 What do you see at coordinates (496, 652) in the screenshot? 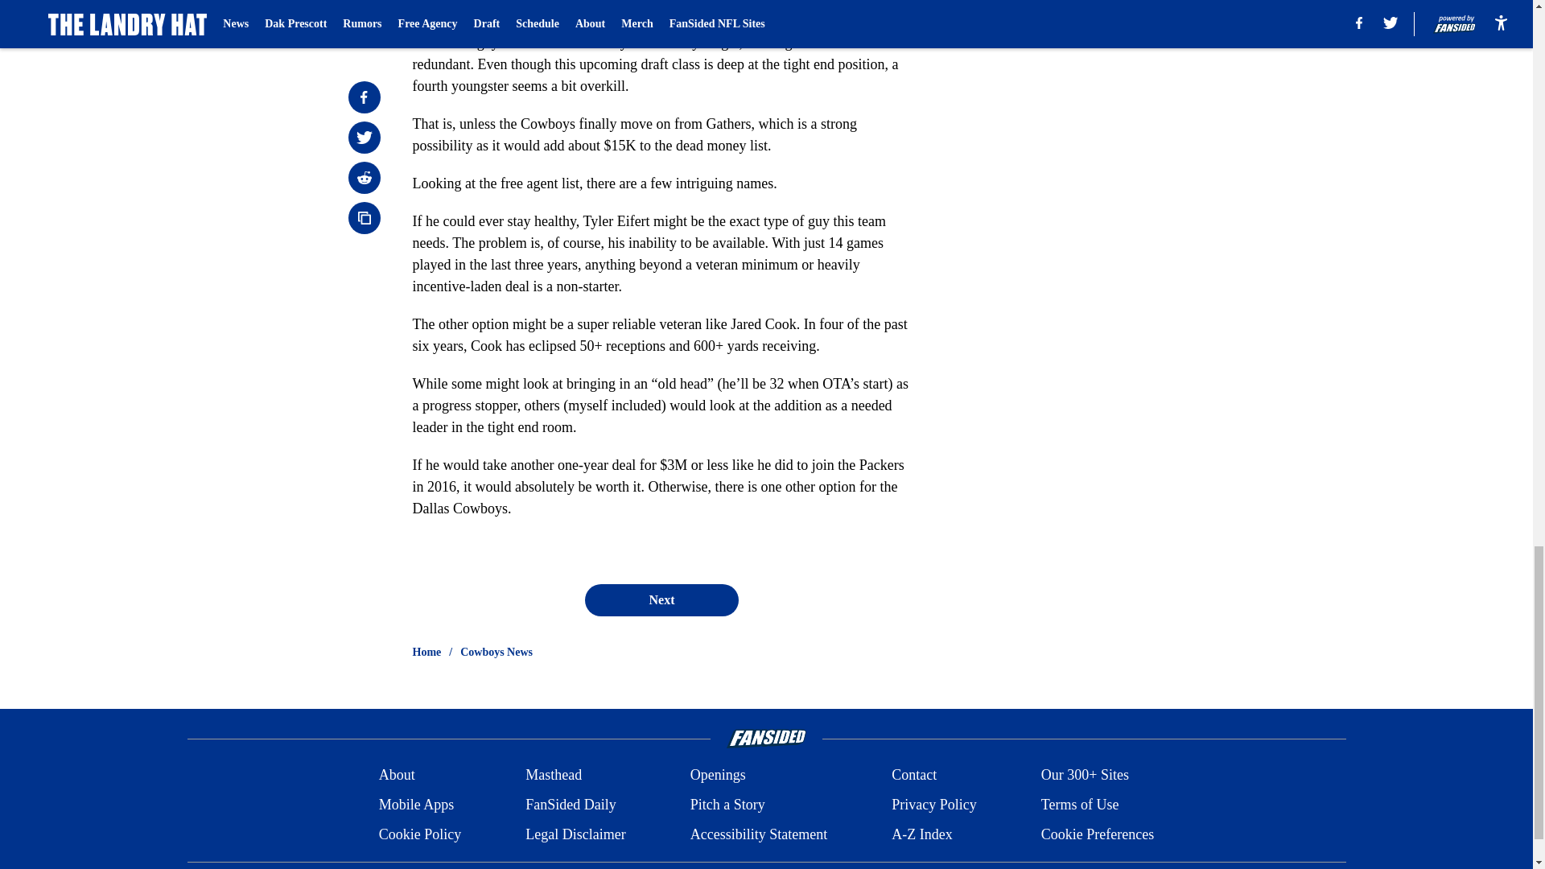
I see `Cowboys News` at bounding box center [496, 652].